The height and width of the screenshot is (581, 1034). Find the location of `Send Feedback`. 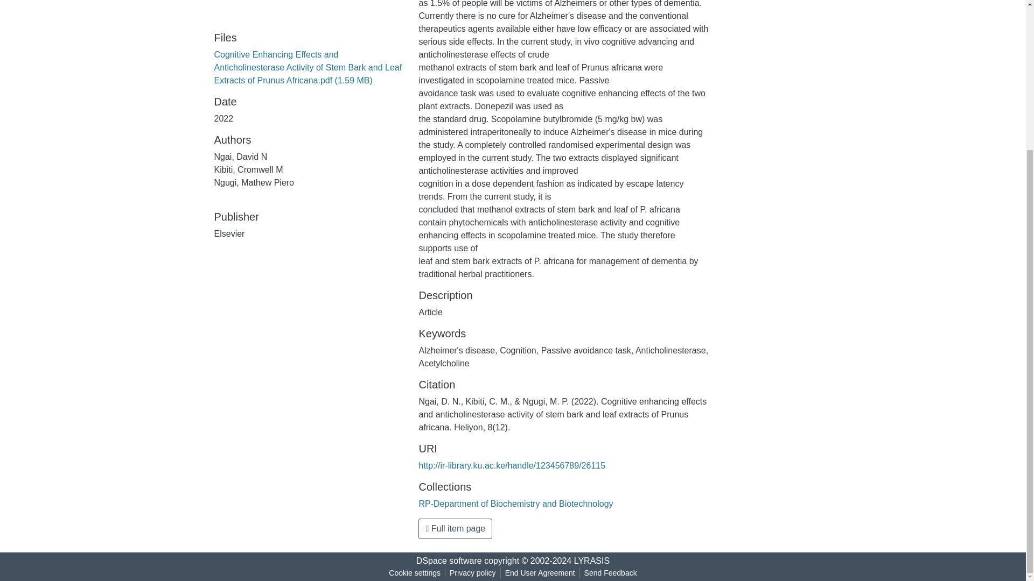

Send Feedback is located at coordinates (611, 573).